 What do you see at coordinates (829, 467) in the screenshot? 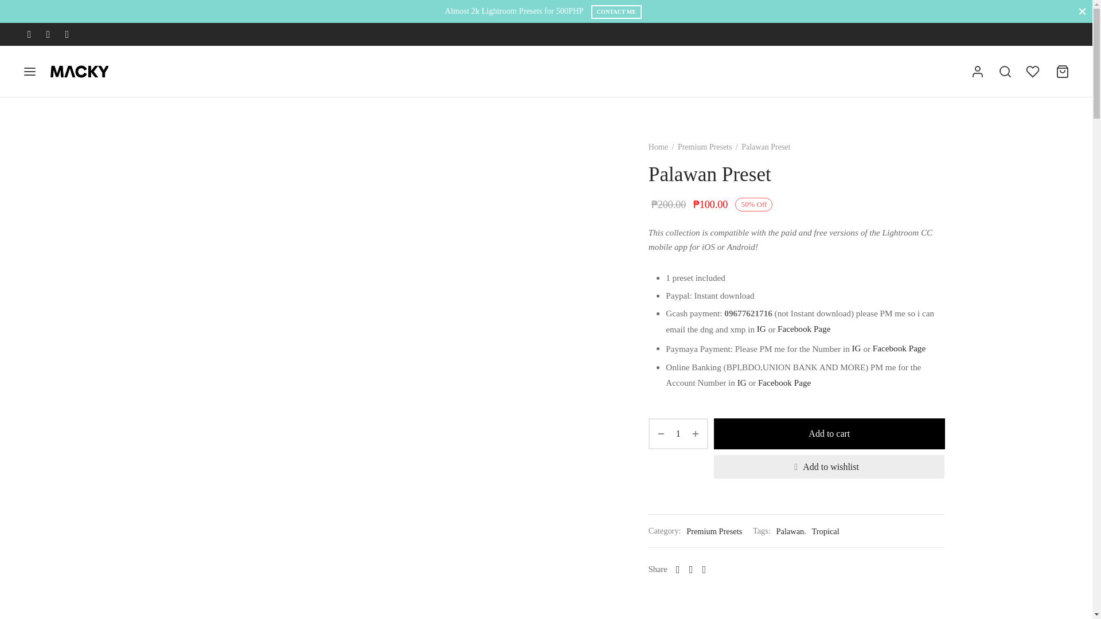
I see `Add to wishlist` at bounding box center [829, 467].